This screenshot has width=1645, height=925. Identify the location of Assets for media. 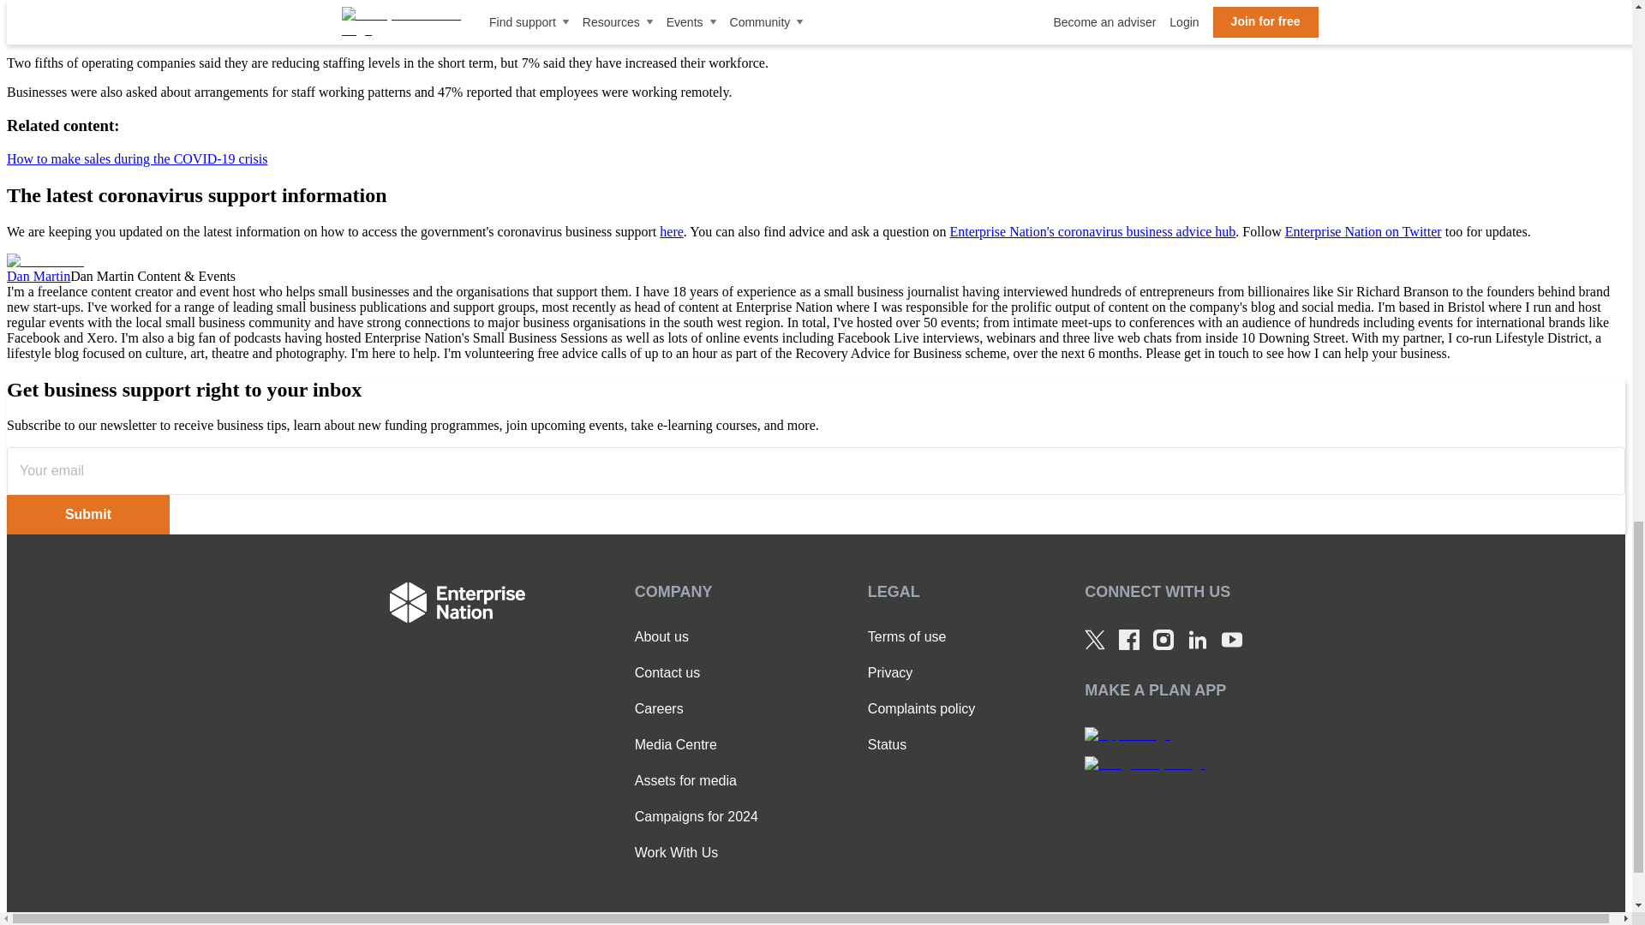
(697, 781).